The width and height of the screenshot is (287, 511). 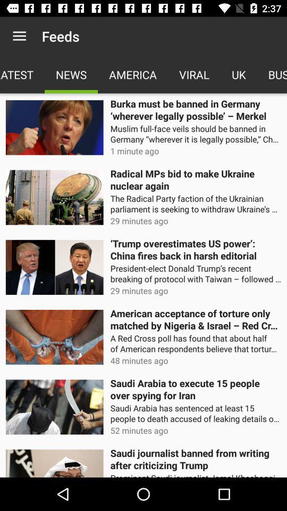 I want to click on tap the app next to the business, so click(x=239, y=75).